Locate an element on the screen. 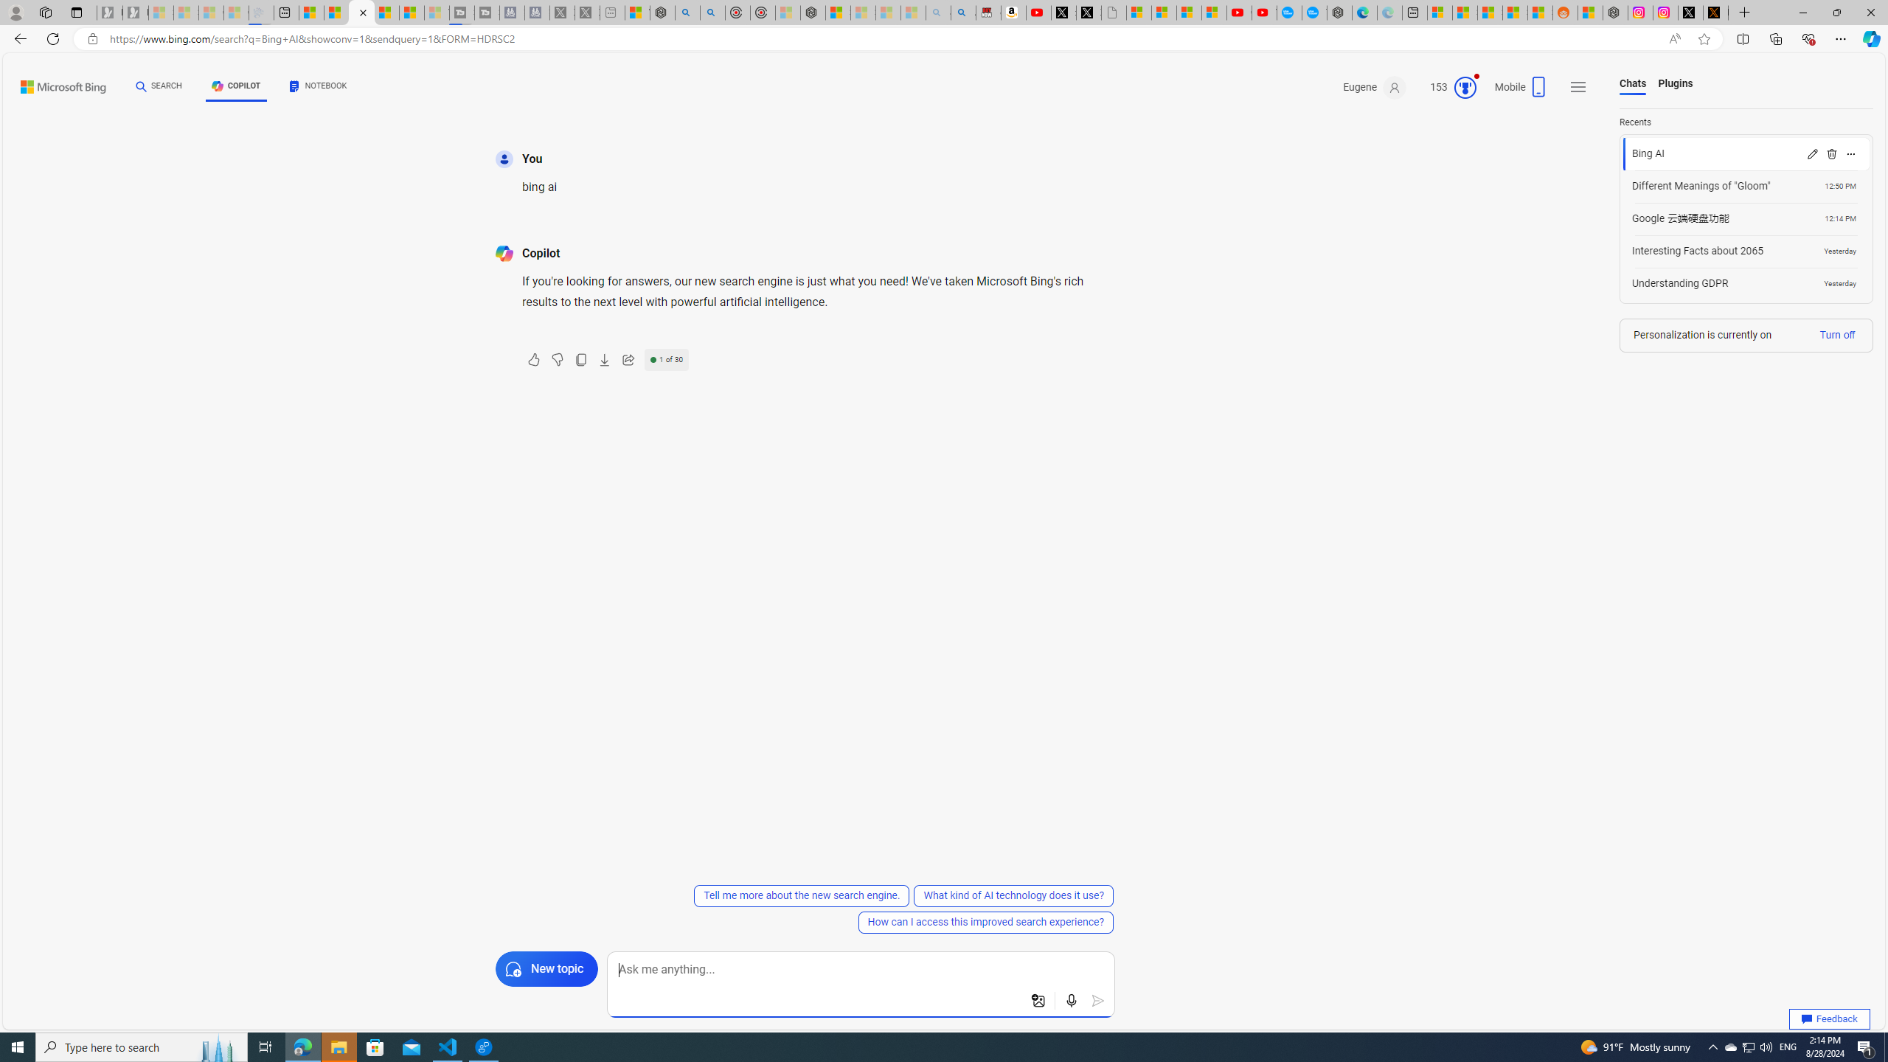  Ask me anything... is located at coordinates (861, 970).